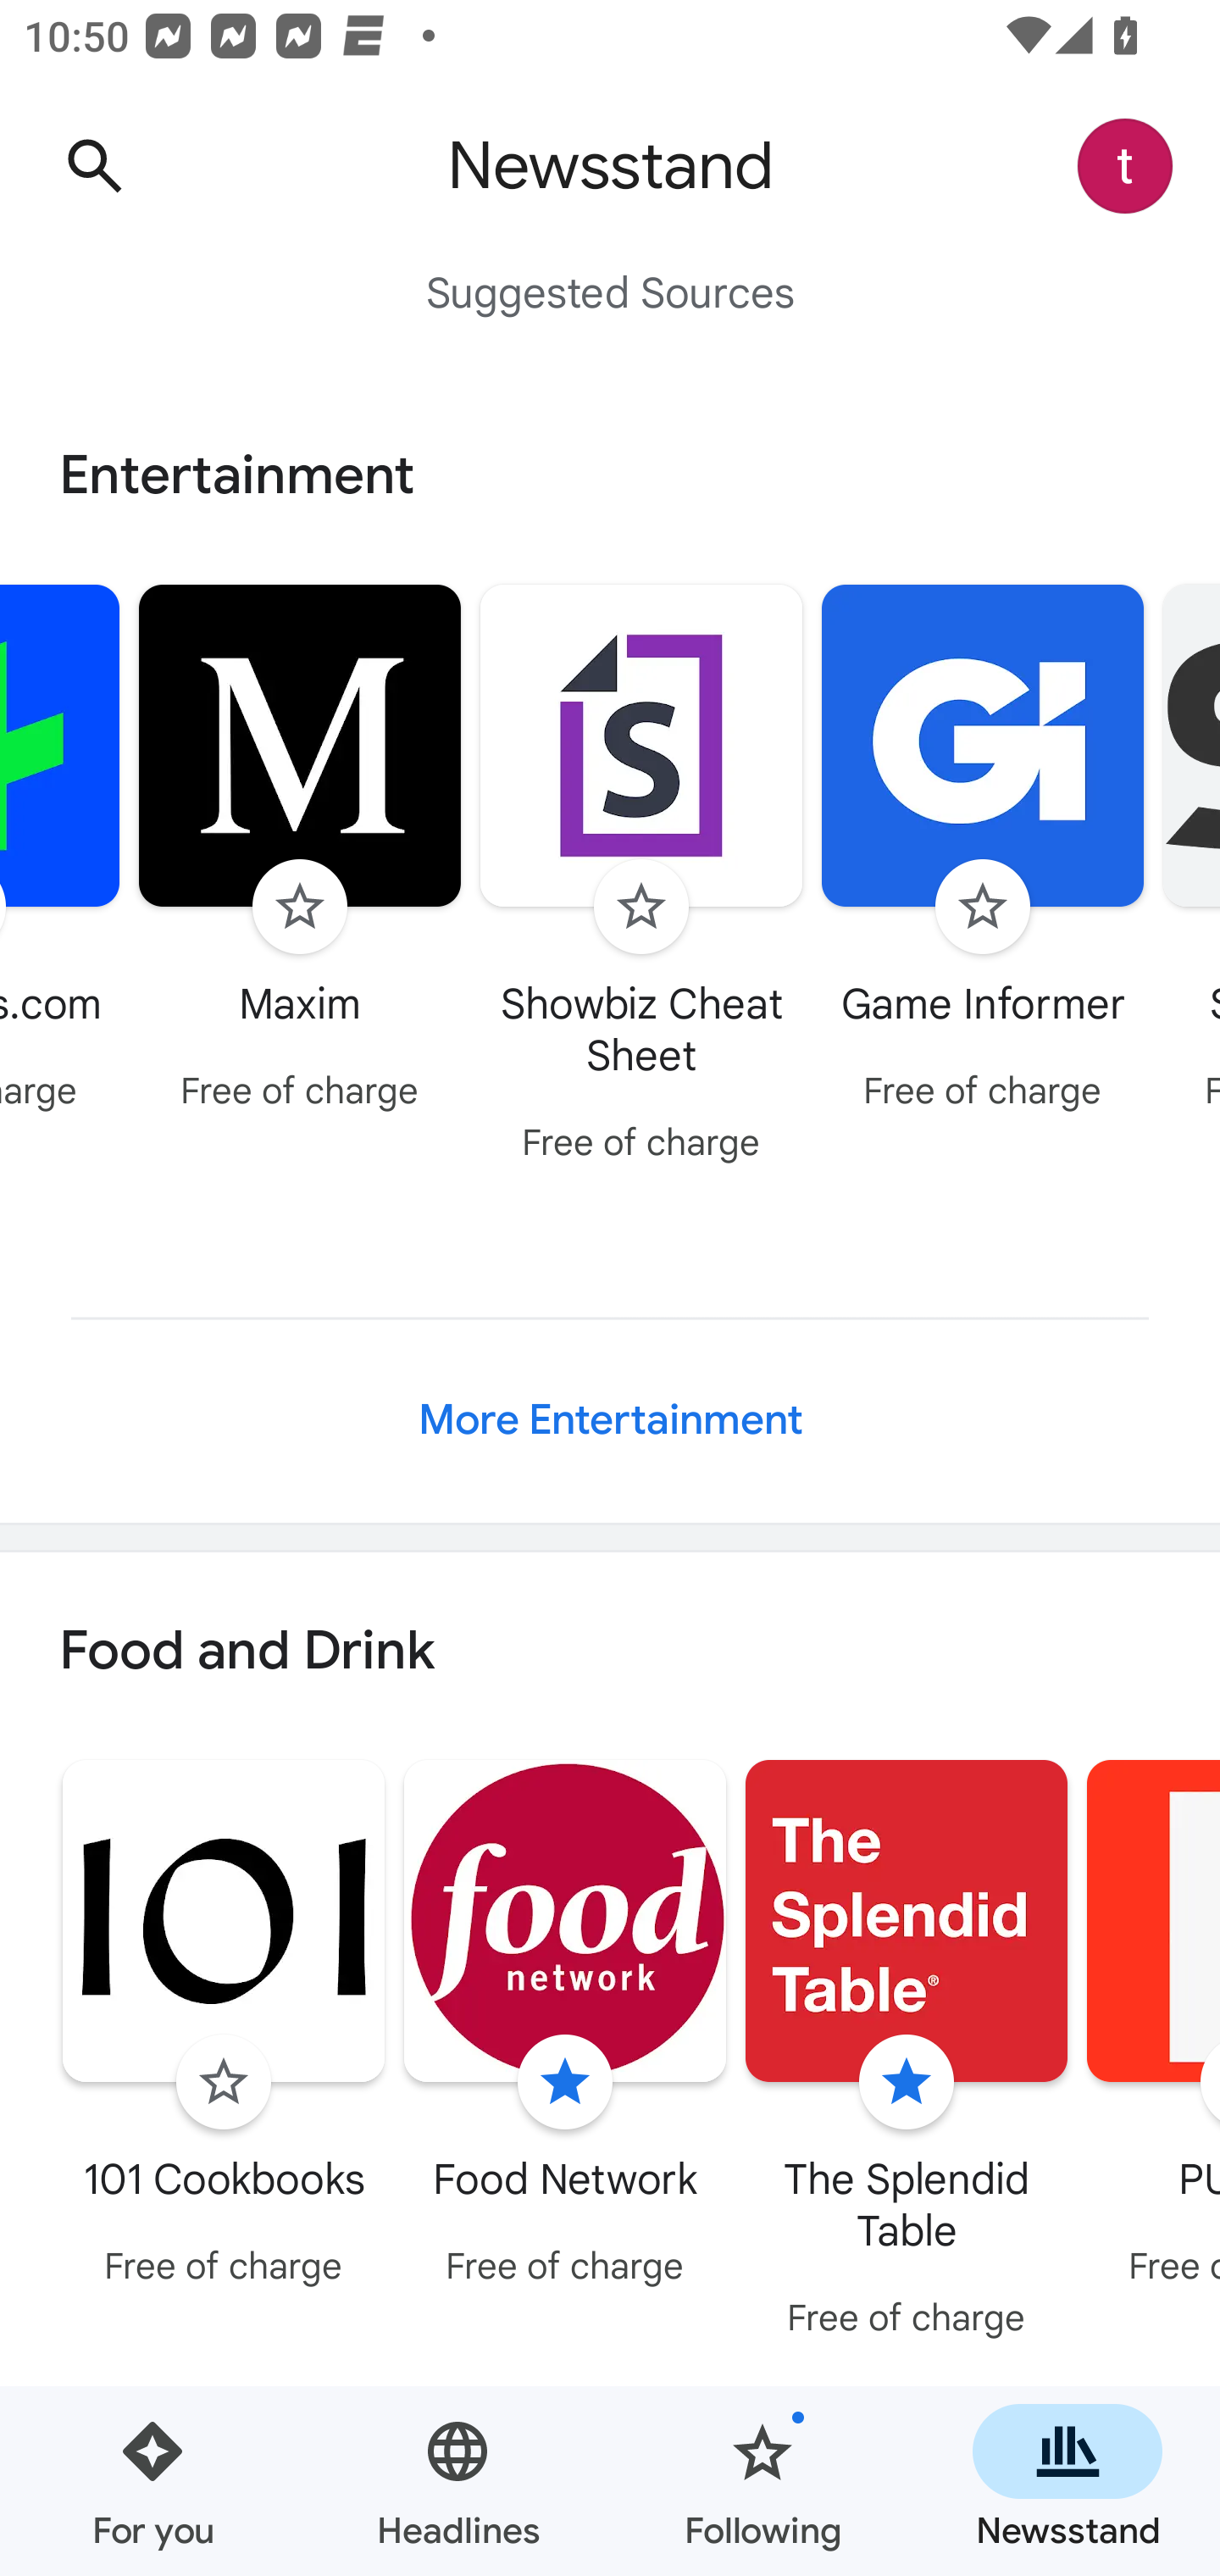 This screenshot has width=1220, height=2576. What do you see at coordinates (610, 475) in the screenshot?
I see `Entertainment` at bounding box center [610, 475].